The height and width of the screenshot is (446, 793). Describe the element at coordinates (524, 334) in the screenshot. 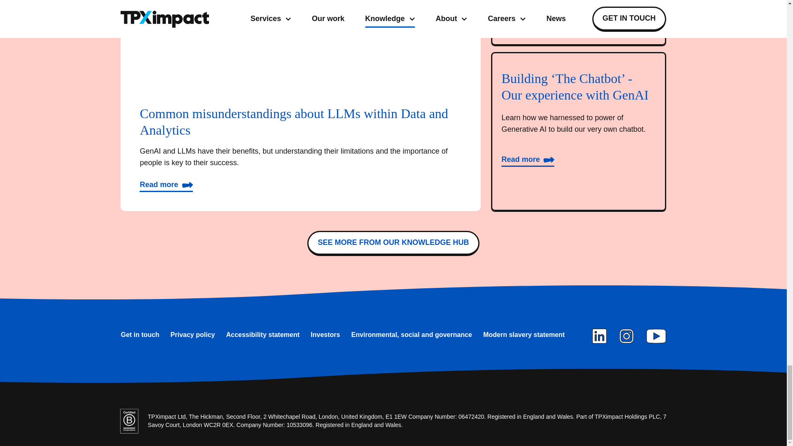

I see `Modern slavery statement` at that location.